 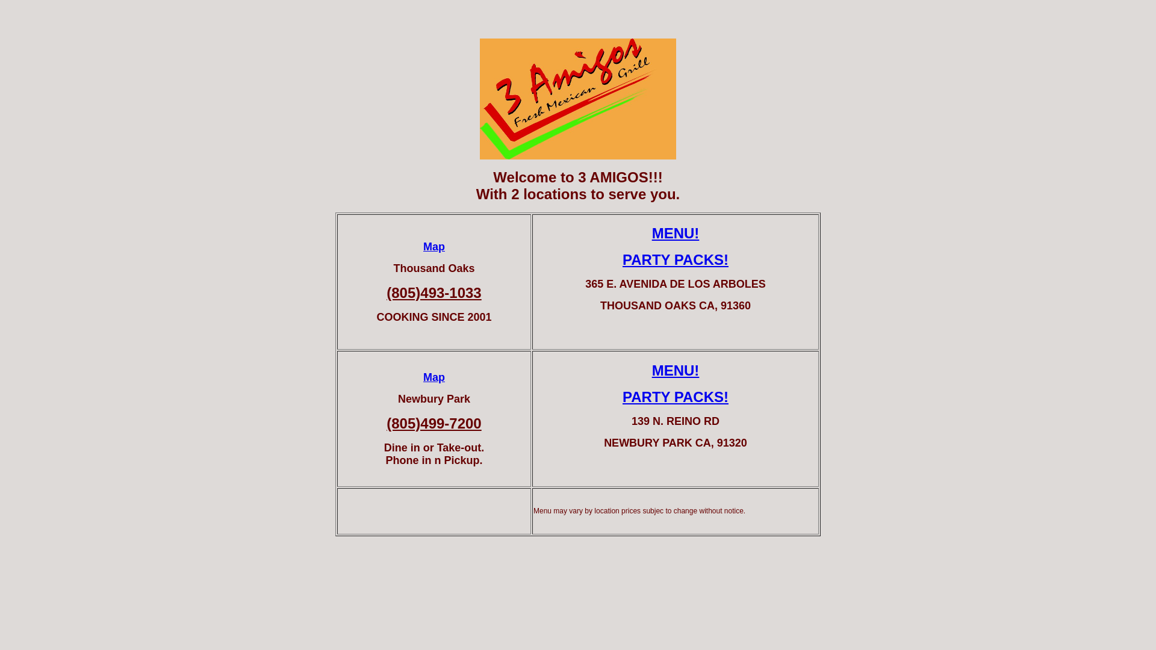 What do you see at coordinates (434, 377) in the screenshot?
I see `Map` at bounding box center [434, 377].